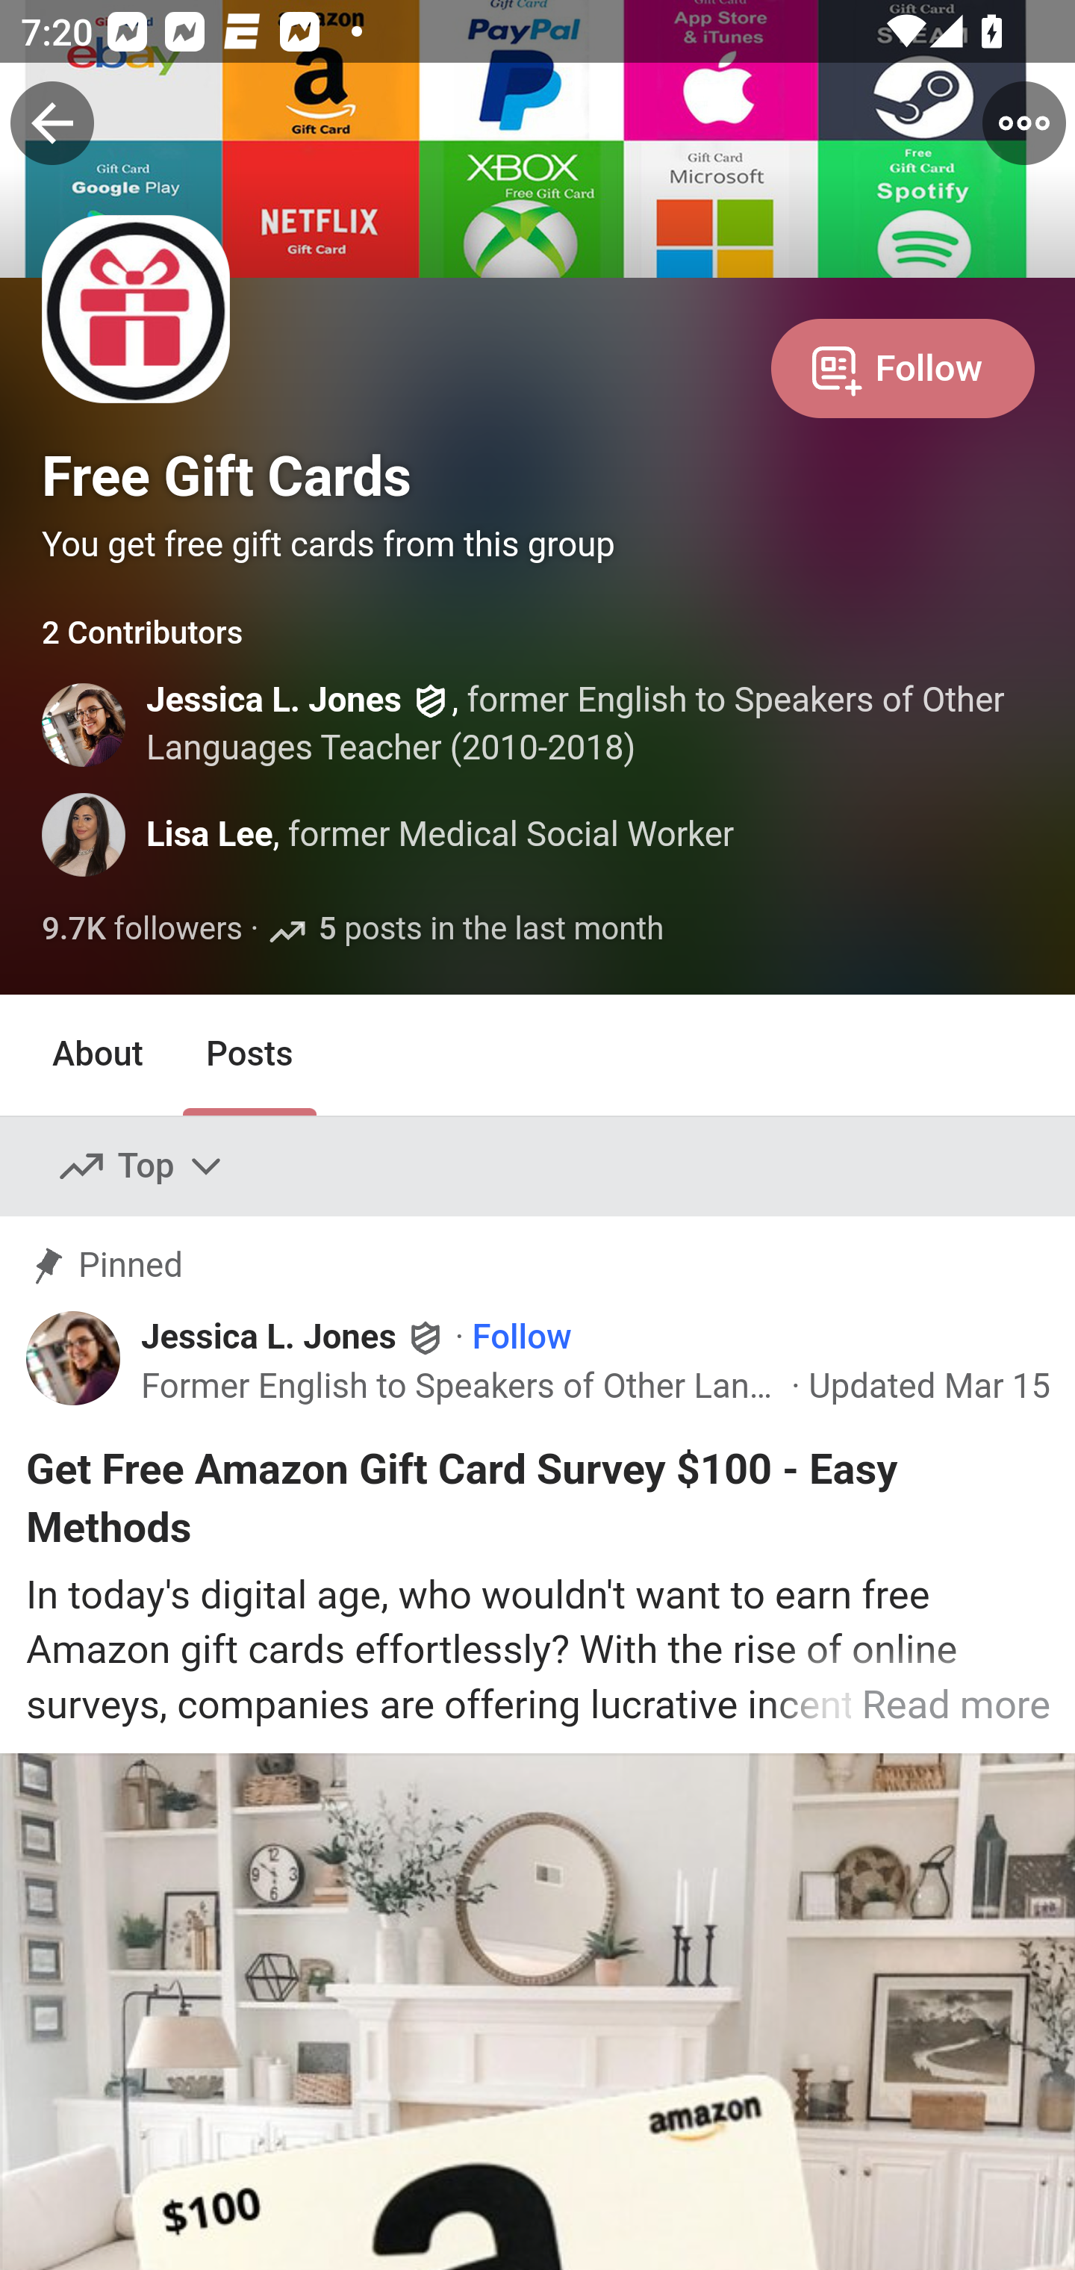 Image resolution: width=1075 pixels, height=2270 pixels. What do you see at coordinates (99, 1056) in the screenshot?
I see `About` at bounding box center [99, 1056].